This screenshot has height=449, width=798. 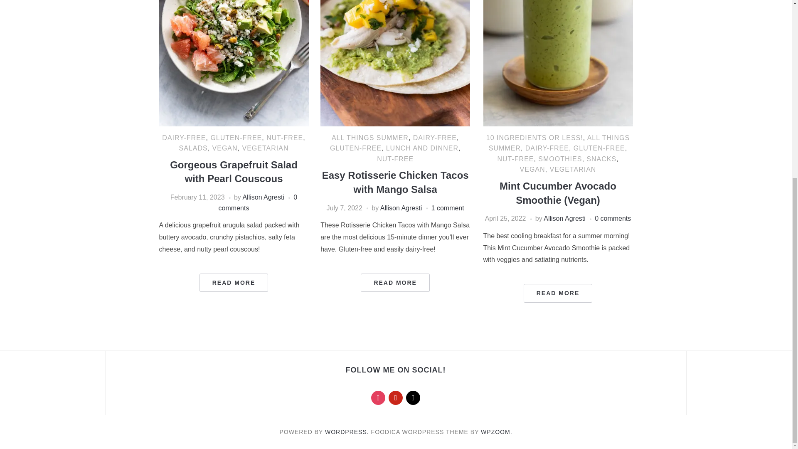 I want to click on Default Label, so click(x=396, y=397).